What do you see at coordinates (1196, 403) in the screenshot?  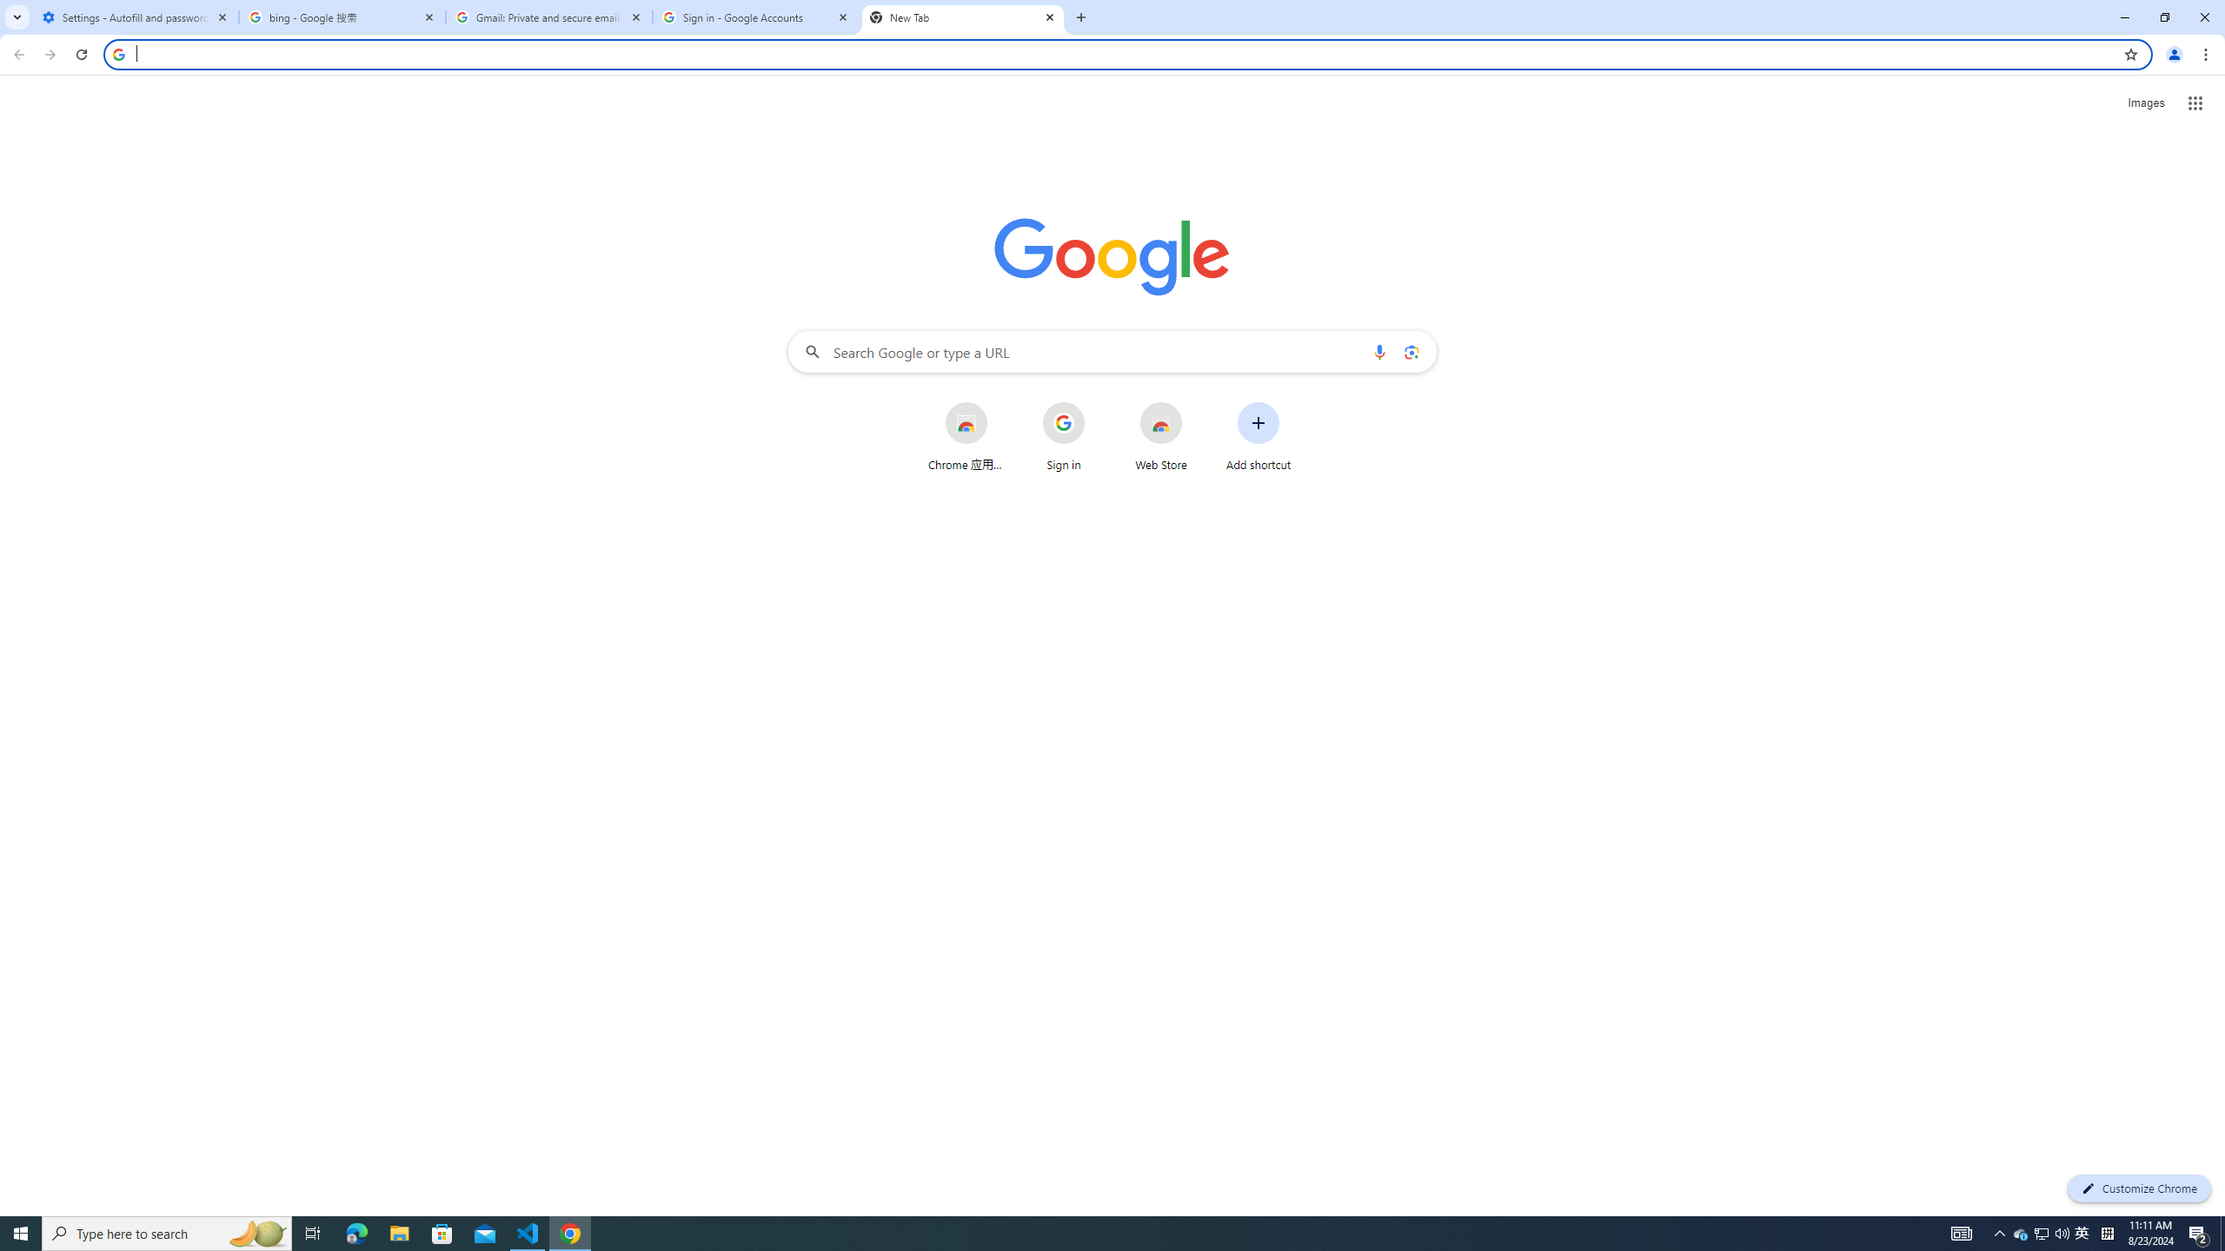 I see `More actions for Web Store shortcut` at bounding box center [1196, 403].